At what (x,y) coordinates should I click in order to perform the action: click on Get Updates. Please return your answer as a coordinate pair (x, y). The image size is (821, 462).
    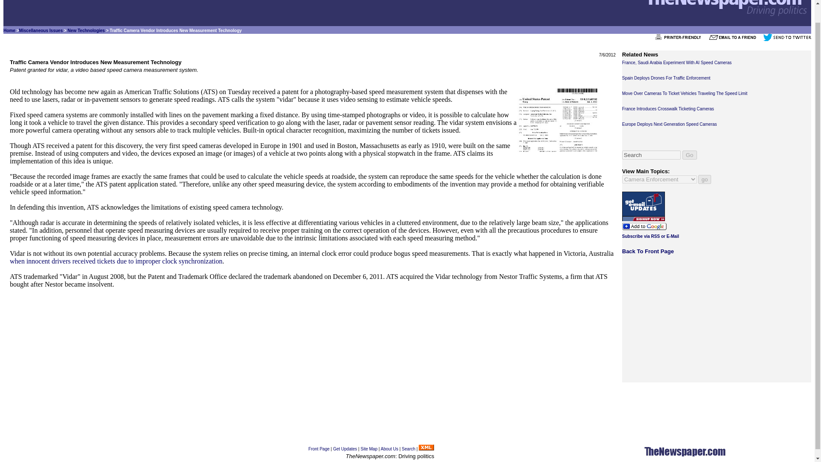
    Looking at the image, I should click on (40, 30).